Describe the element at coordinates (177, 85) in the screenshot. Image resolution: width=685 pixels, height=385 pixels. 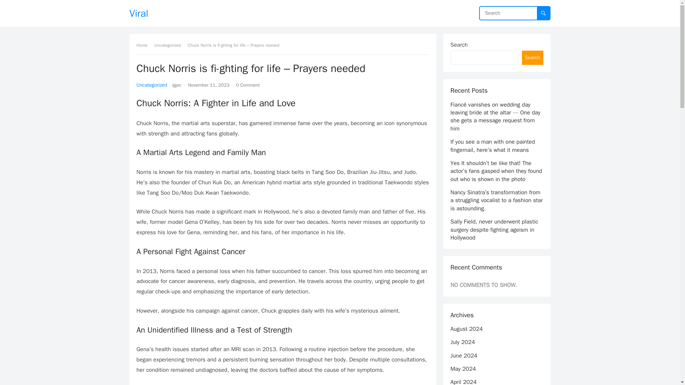
I see `ijgec` at that location.